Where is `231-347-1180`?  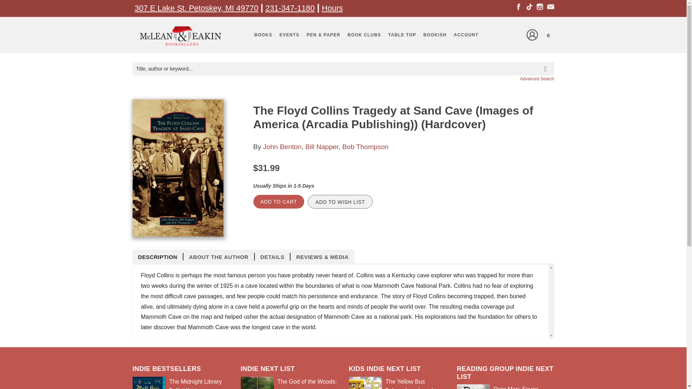 231-347-1180 is located at coordinates (290, 8).